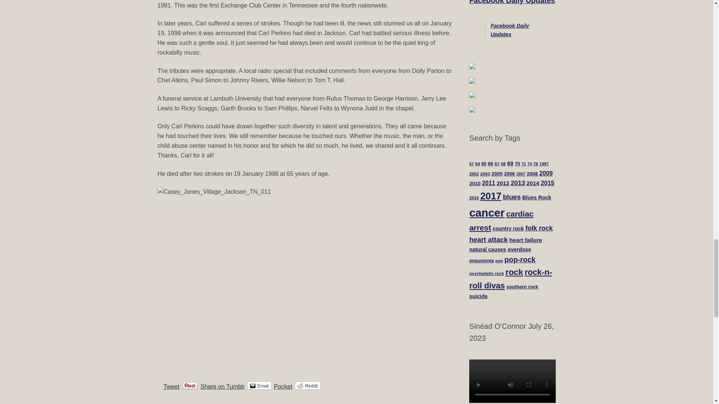  What do you see at coordinates (259, 385) in the screenshot?
I see `Click to email a link to a friend` at bounding box center [259, 385].